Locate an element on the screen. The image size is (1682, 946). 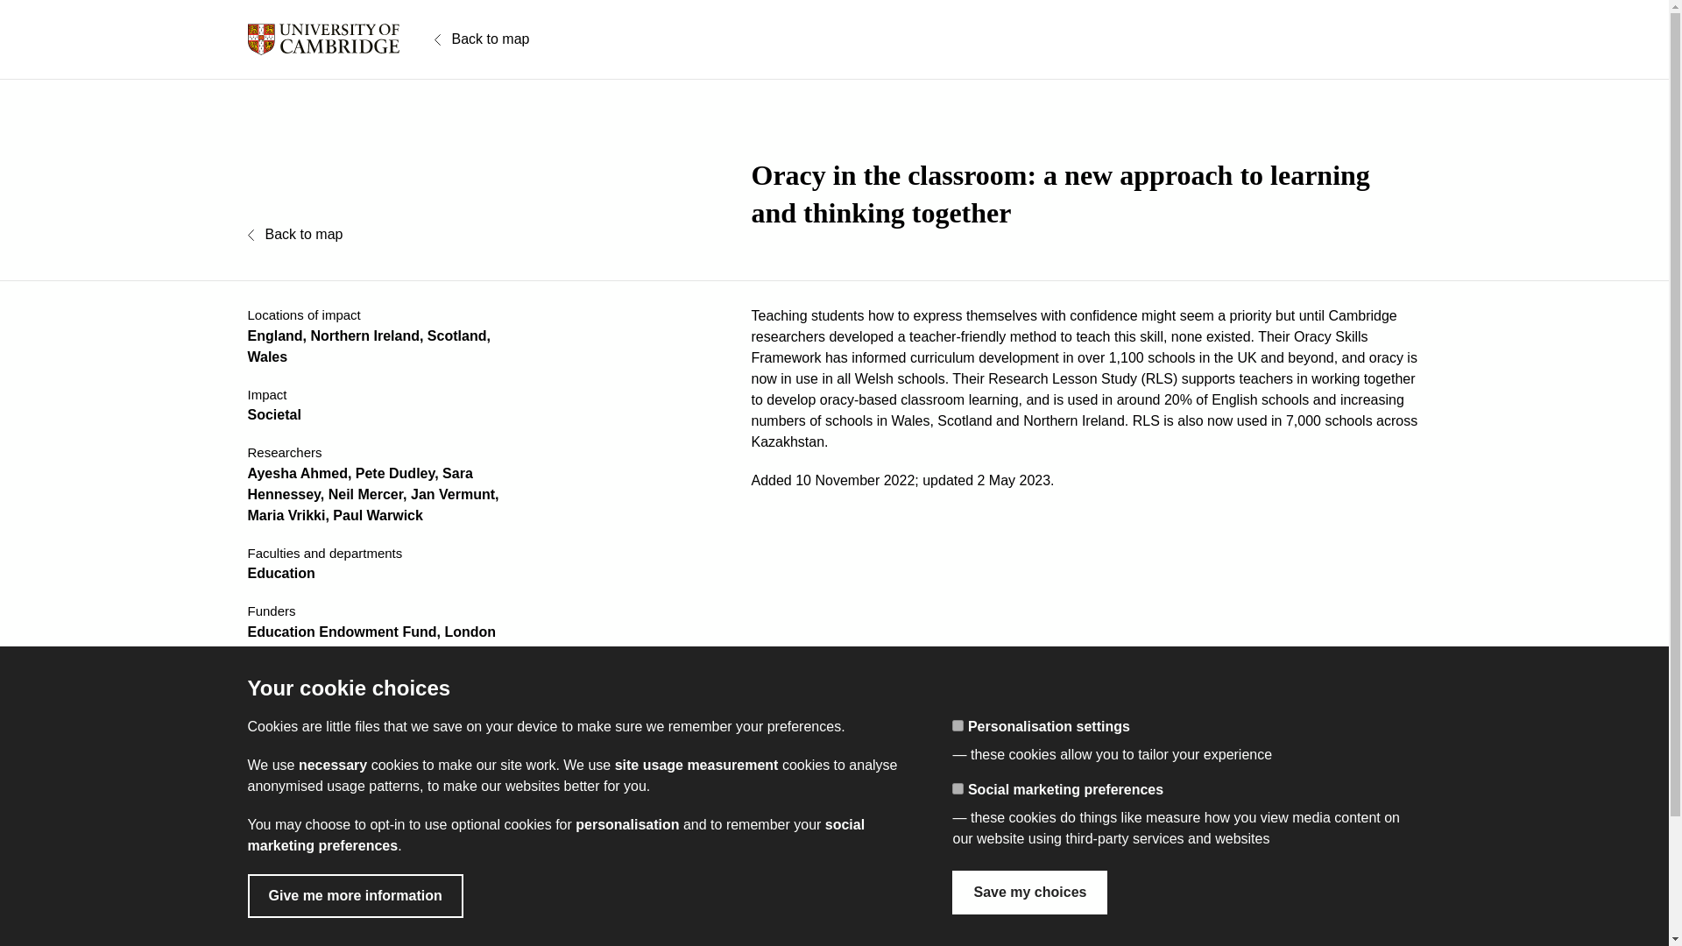
Back to map is located at coordinates (294, 234).